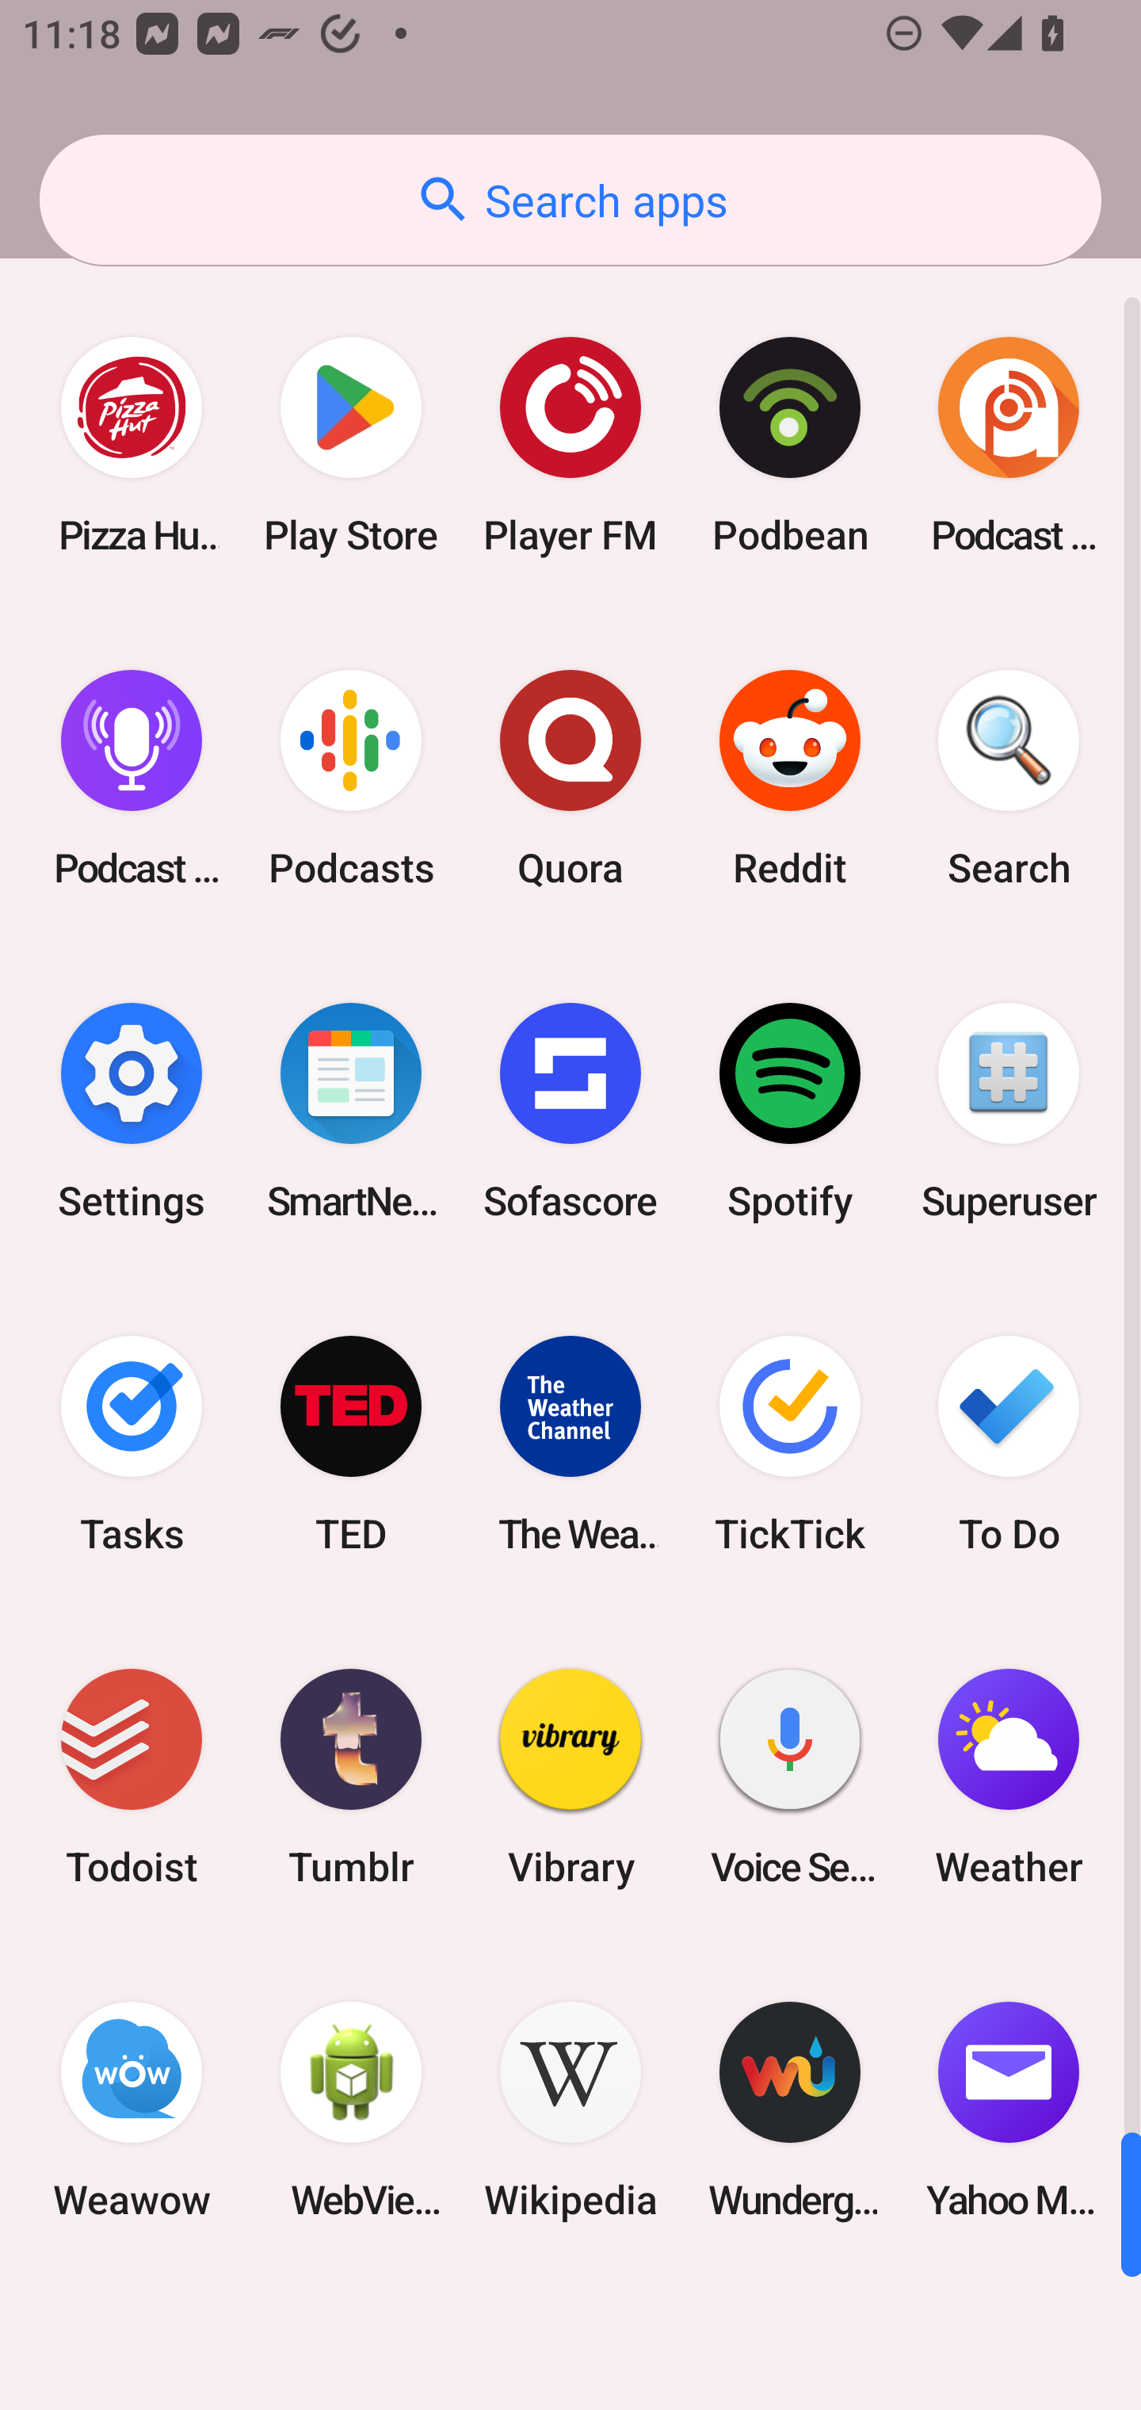 This screenshot has width=1141, height=2410. Describe the element at coordinates (1009, 2110) in the screenshot. I see `Yahoo Mail` at that location.